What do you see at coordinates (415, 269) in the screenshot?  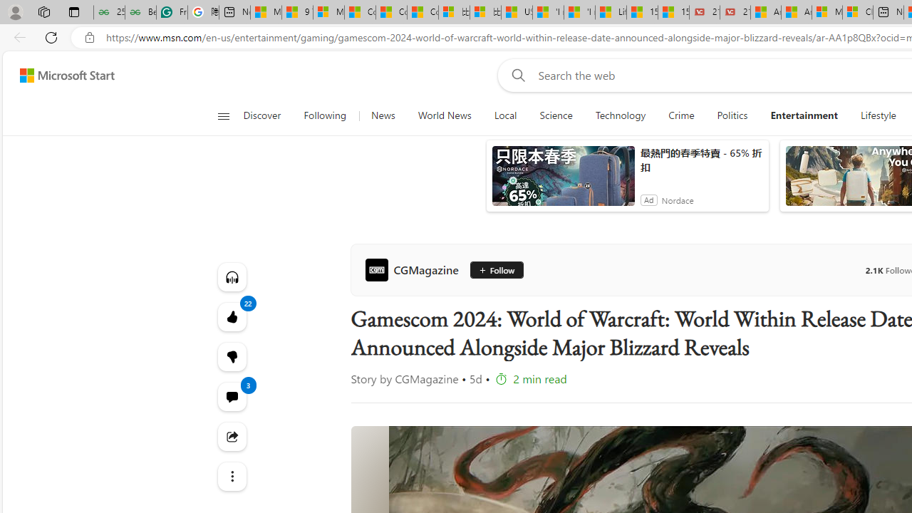 I see `CGMagazine` at bounding box center [415, 269].